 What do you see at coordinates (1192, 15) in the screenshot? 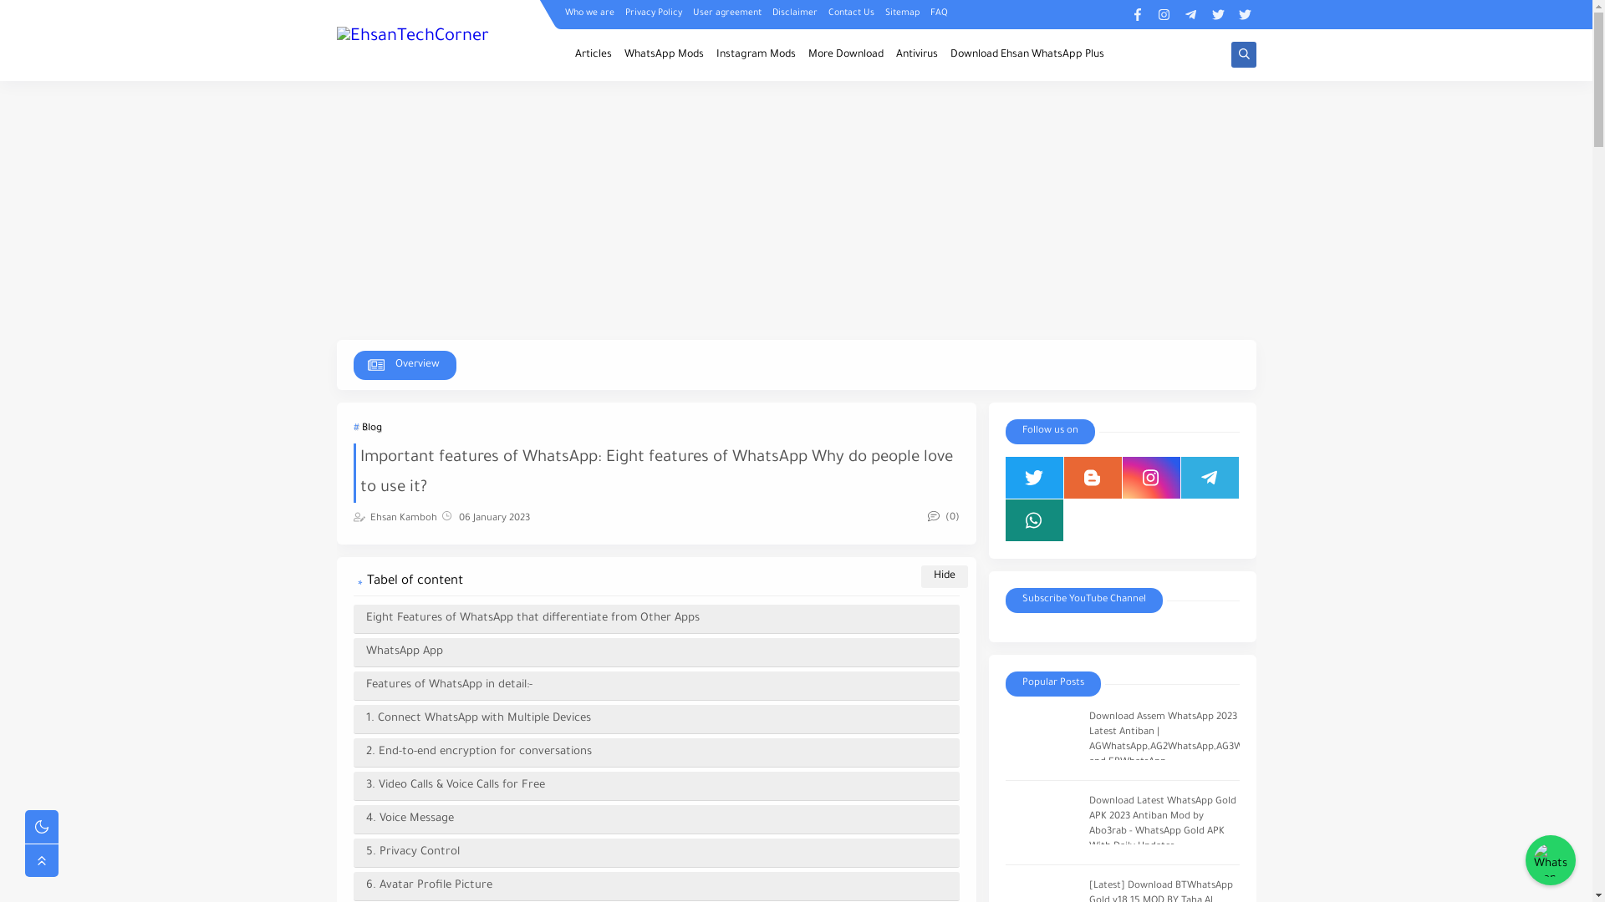
I see `telegram` at bounding box center [1192, 15].